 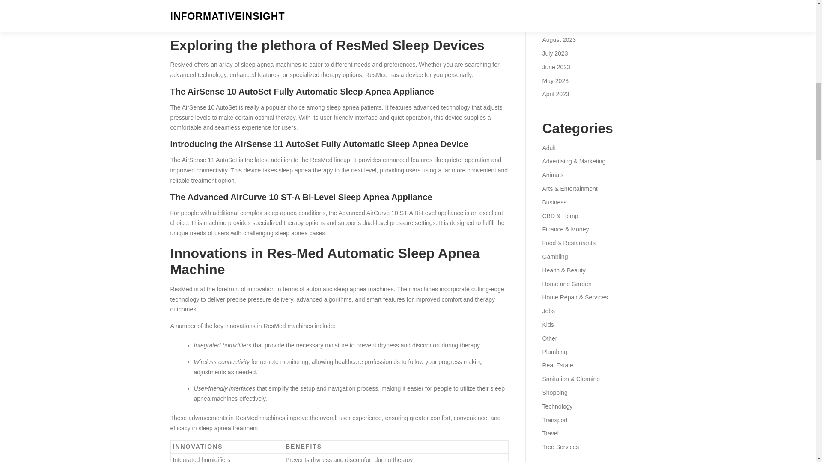 What do you see at coordinates (552, 175) in the screenshot?
I see `Animals` at bounding box center [552, 175].